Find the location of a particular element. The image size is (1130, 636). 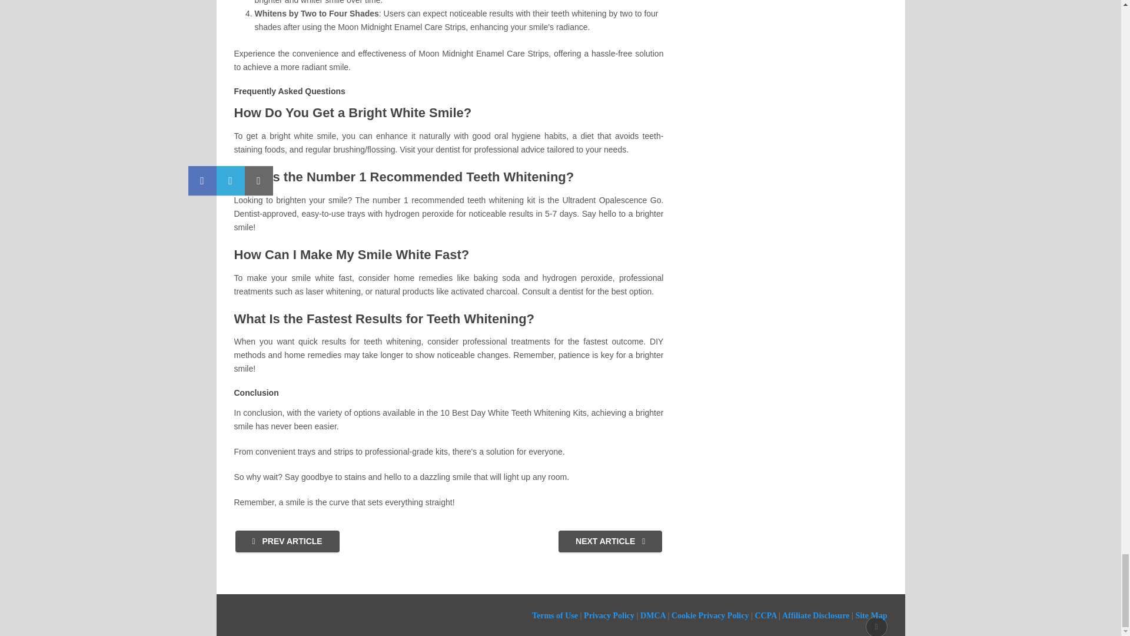

PREV ARTICLE is located at coordinates (287, 541).